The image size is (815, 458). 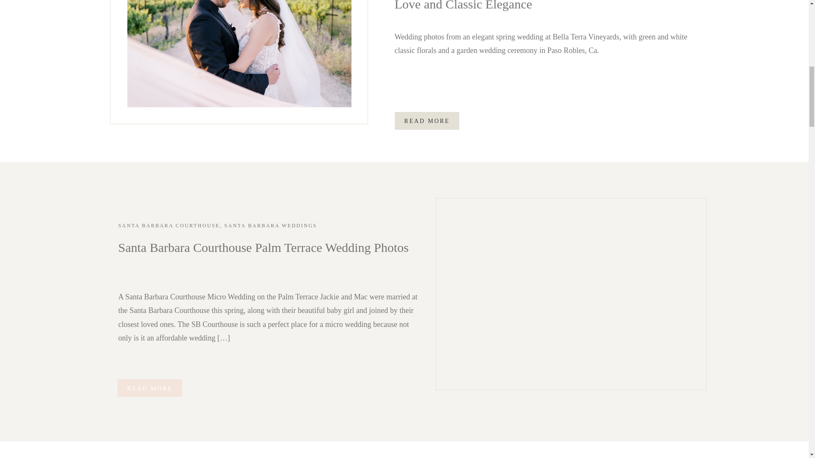 I want to click on SANTA BARBARA COURTHOUSE, so click(x=169, y=225).